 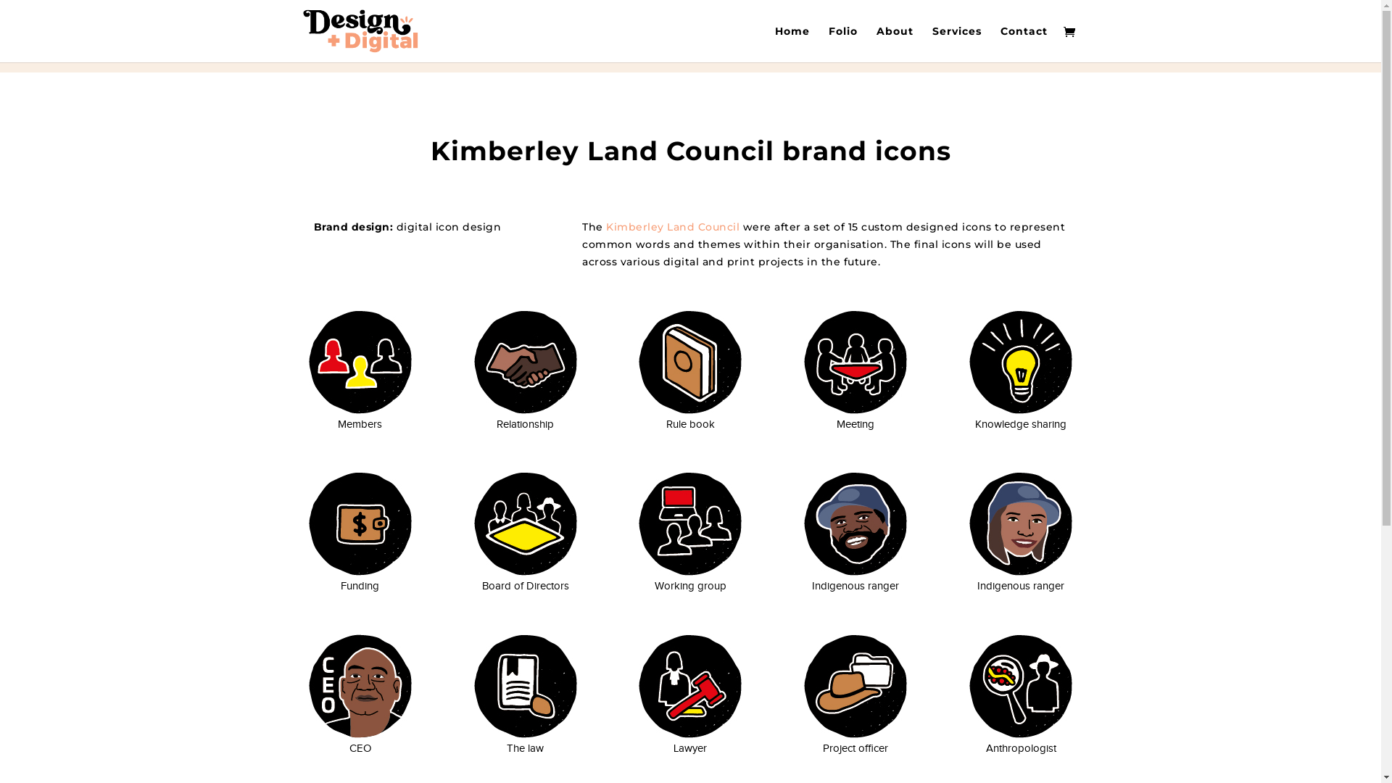 I want to click on Contact, so click(x=1024, y=44).